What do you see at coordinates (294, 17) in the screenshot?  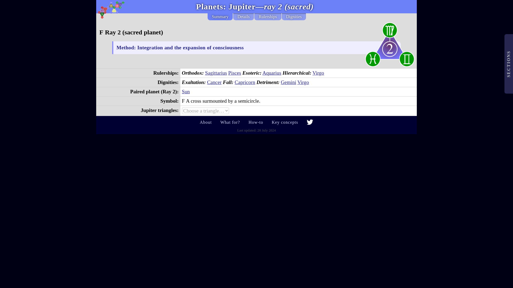 I see `Dignities` at bounding box center [294, 17].